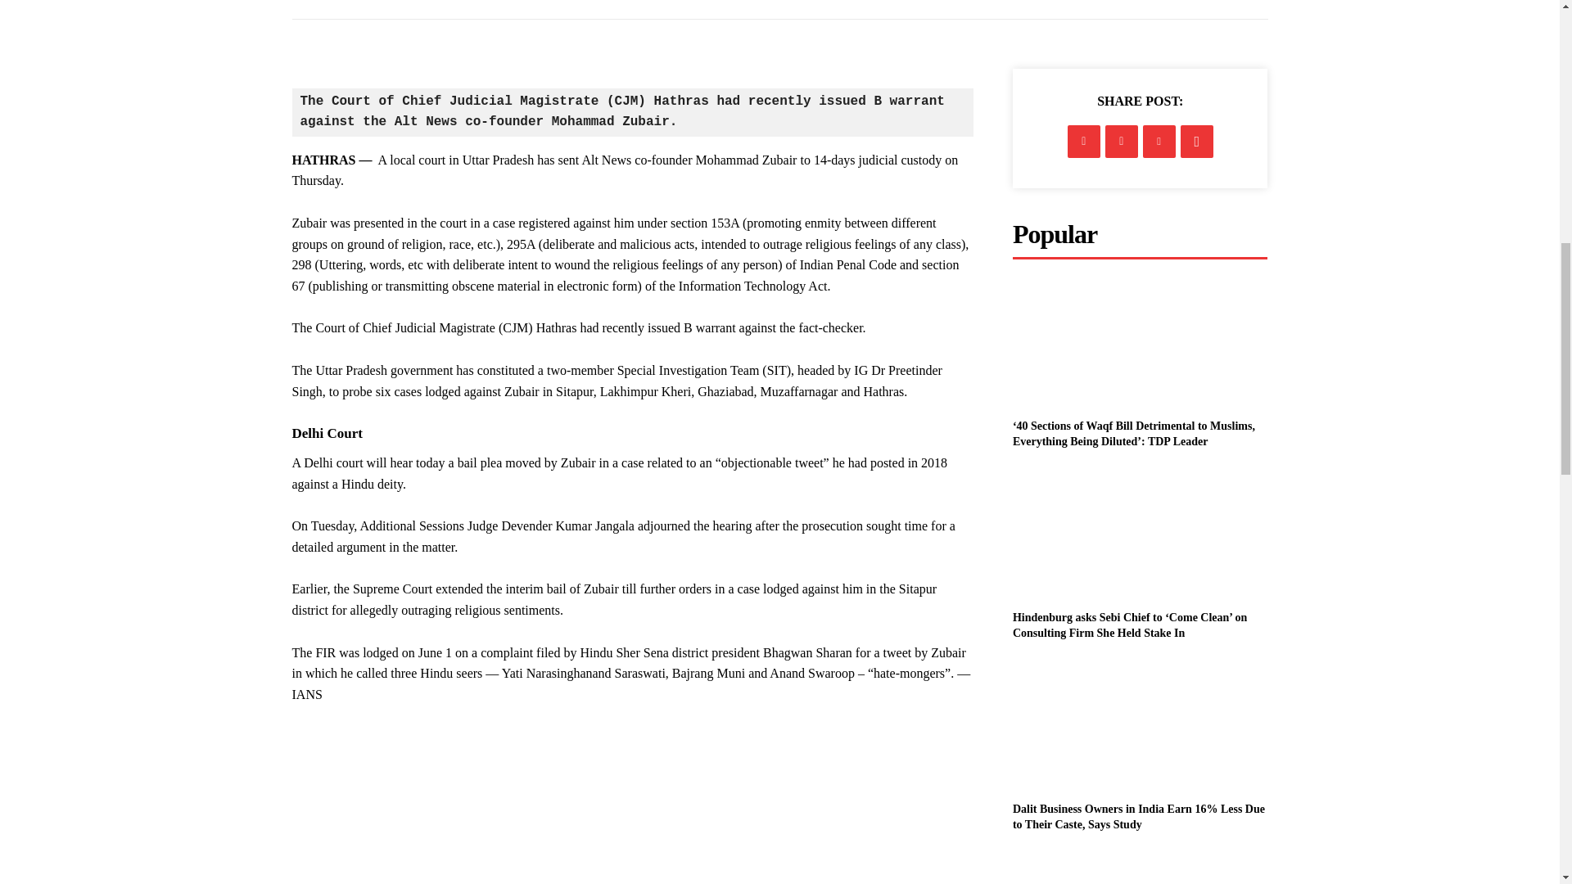 The height and width of the screenshot is (884, 1572). What do you see at coordinates (1159, 142) in the screenshot?
I see `Pinterest` at bounding box center [1159, 142].